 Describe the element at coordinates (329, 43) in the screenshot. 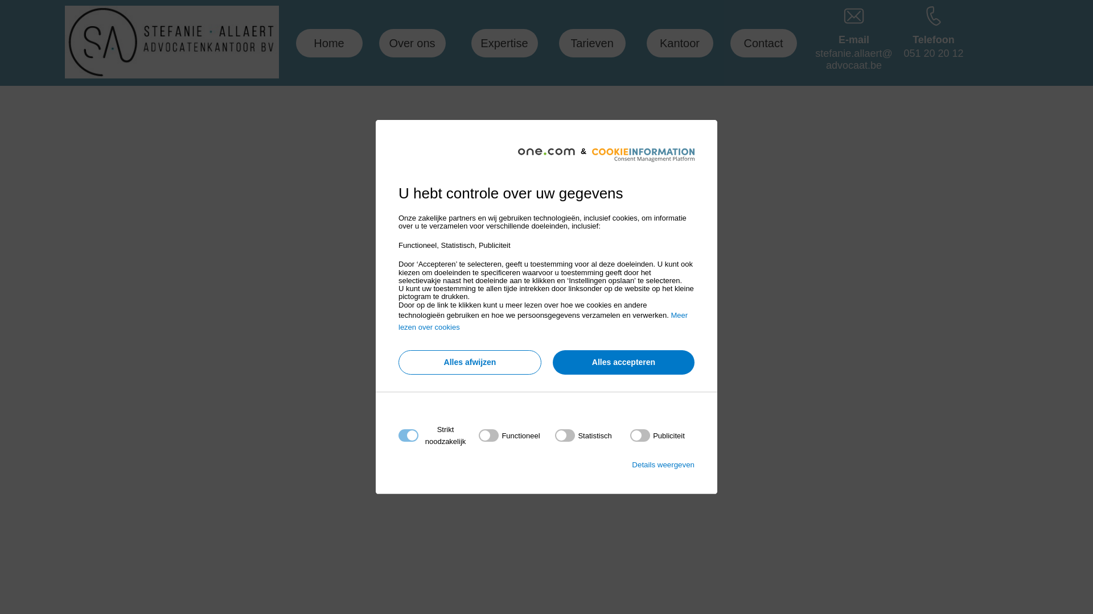

I see `Home` at that location.